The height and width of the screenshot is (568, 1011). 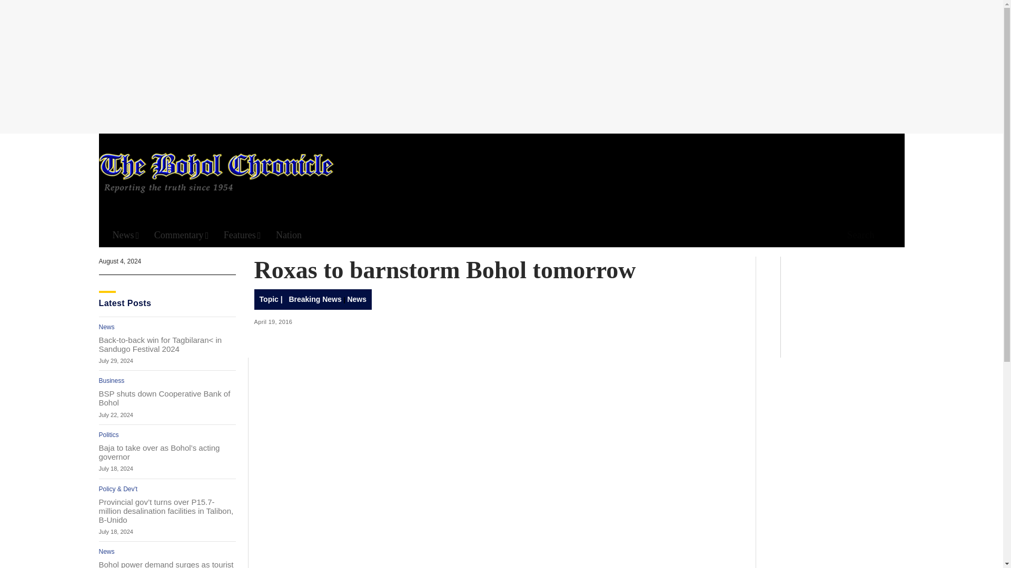 What do you see at coordinates (107, 552) in the screenshot?
I see `News` at bounding box center [107, 552].